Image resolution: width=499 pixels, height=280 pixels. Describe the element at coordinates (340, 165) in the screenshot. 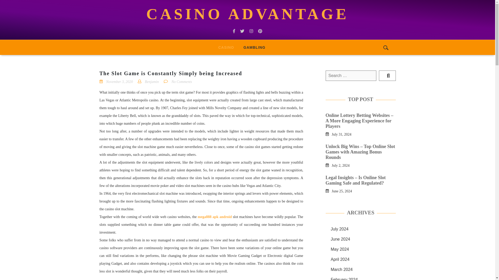

I see `July 2, 2024` at that location.